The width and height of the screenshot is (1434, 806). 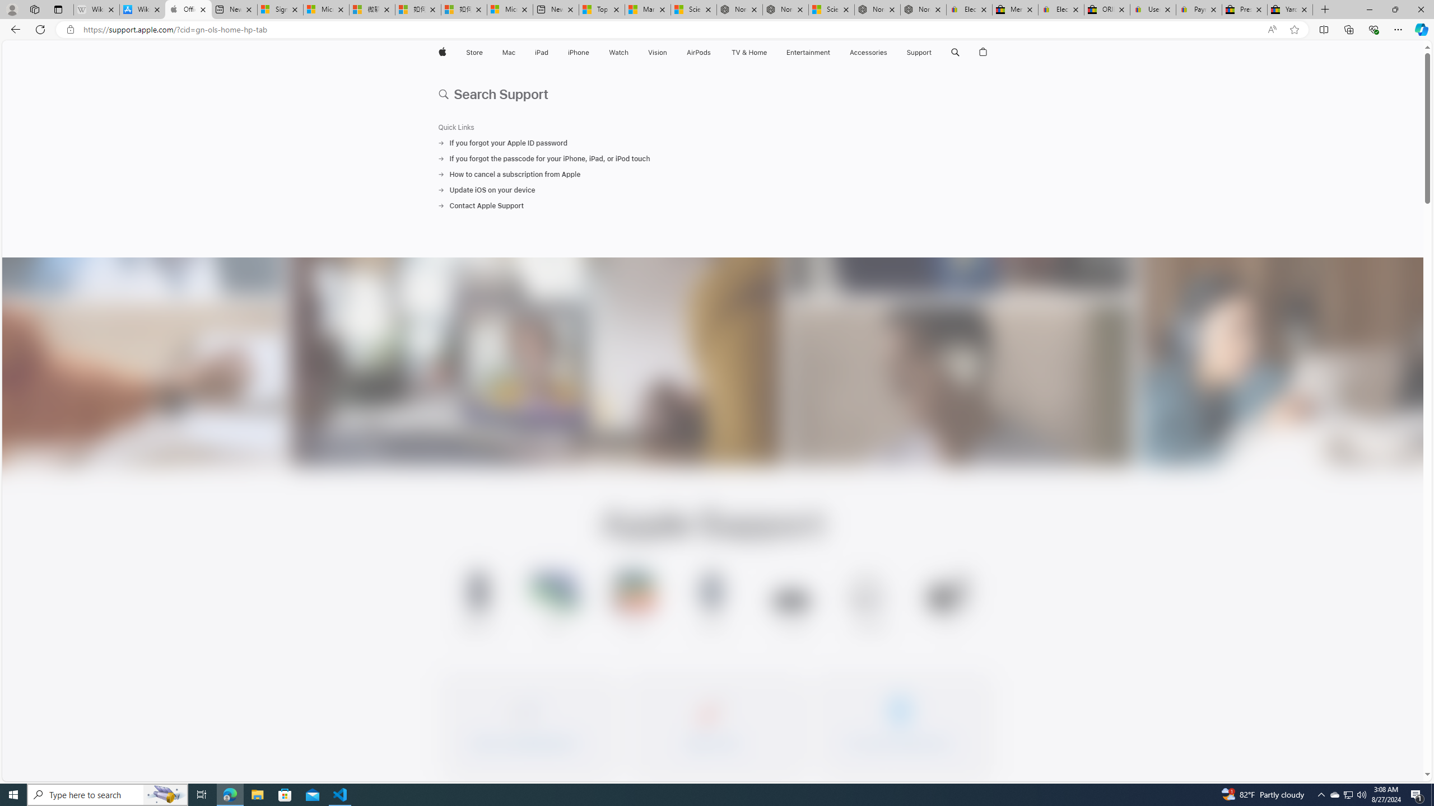 I want to click on TV & Home, so click(x=748, y=53).